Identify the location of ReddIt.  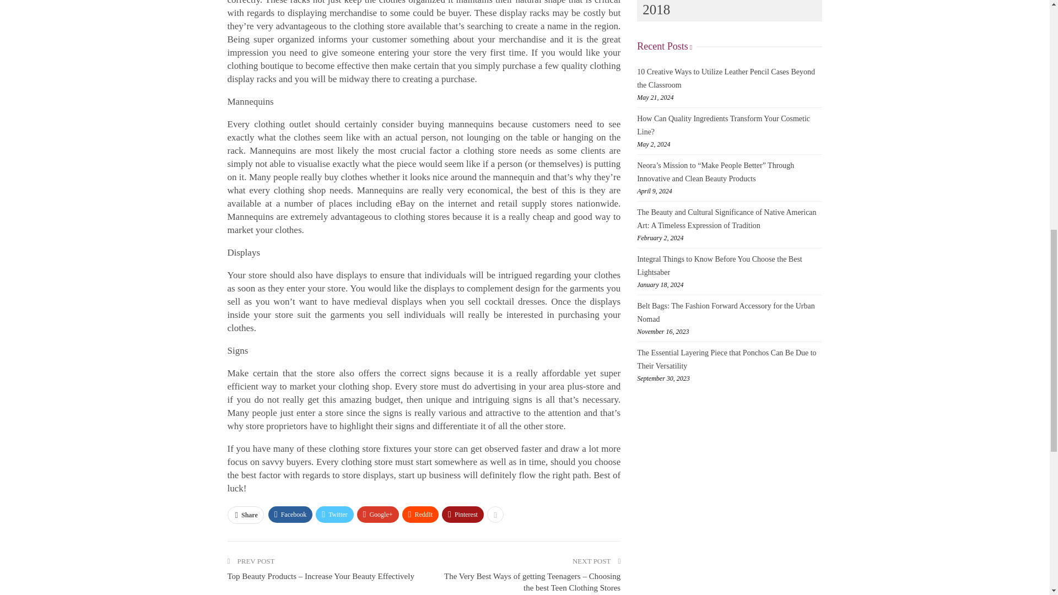
(420, 515).